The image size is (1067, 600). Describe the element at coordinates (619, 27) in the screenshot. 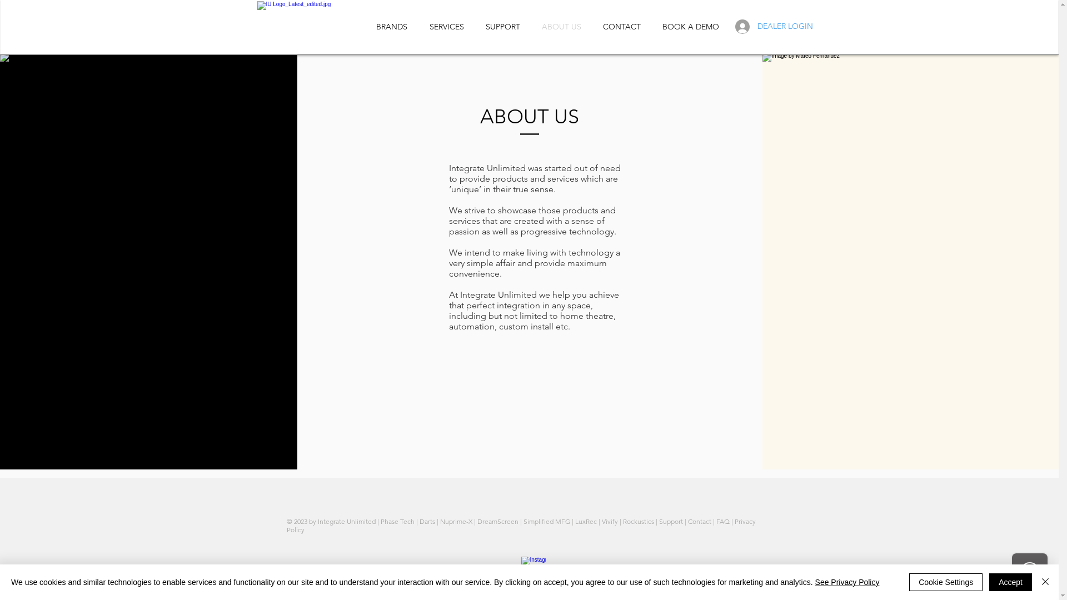

I see `CONTACT` at that location.